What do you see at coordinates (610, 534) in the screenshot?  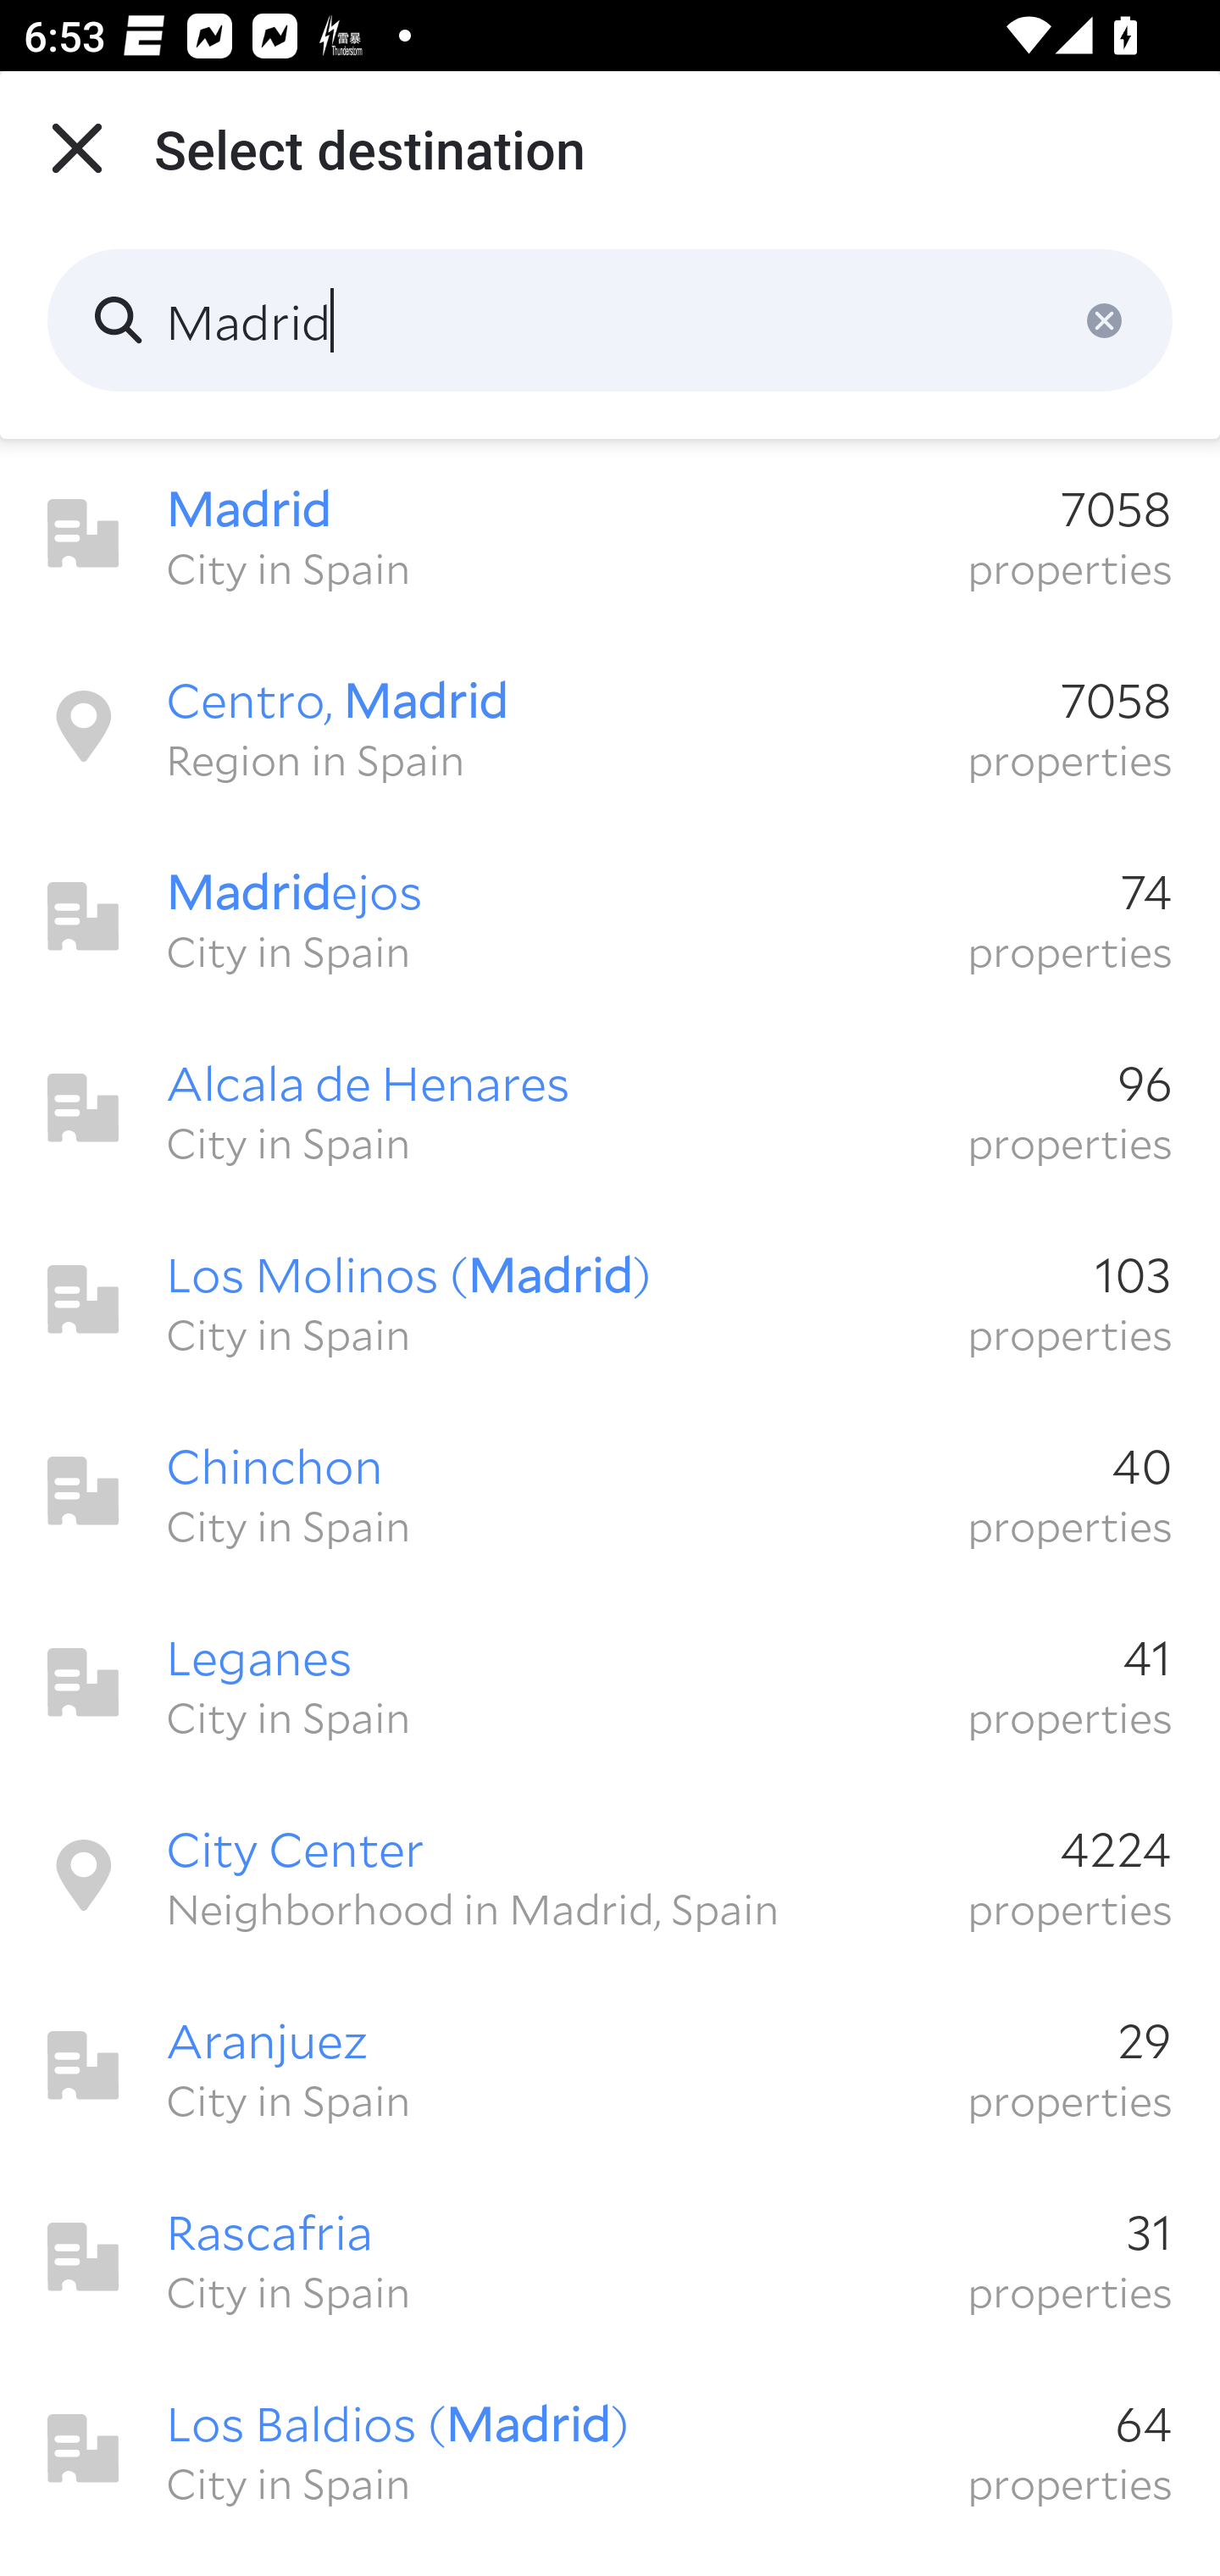 I see `Madrid 7058 City in Spain properties` at bounding box center [610, 534].